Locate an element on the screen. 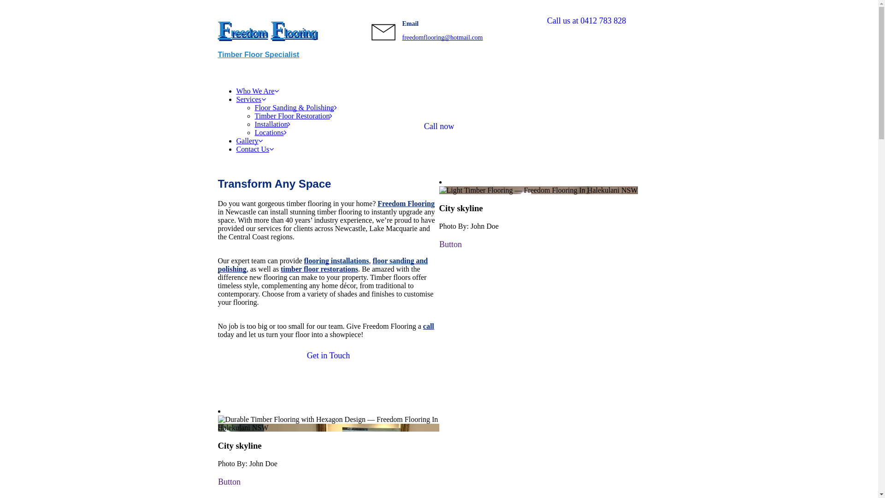 This screenshot has height=498, width=885. Call now is located at coordinates (439, 126).